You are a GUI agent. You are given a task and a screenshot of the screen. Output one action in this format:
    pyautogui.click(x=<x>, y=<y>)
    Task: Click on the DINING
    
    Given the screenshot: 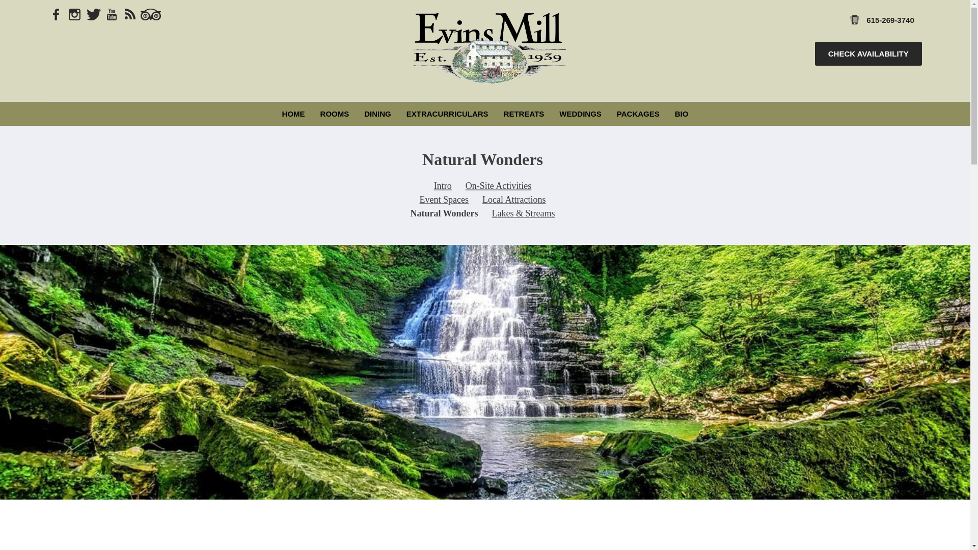 What is the action you would take?
    pyautogui.click(x=378, y=114)
    